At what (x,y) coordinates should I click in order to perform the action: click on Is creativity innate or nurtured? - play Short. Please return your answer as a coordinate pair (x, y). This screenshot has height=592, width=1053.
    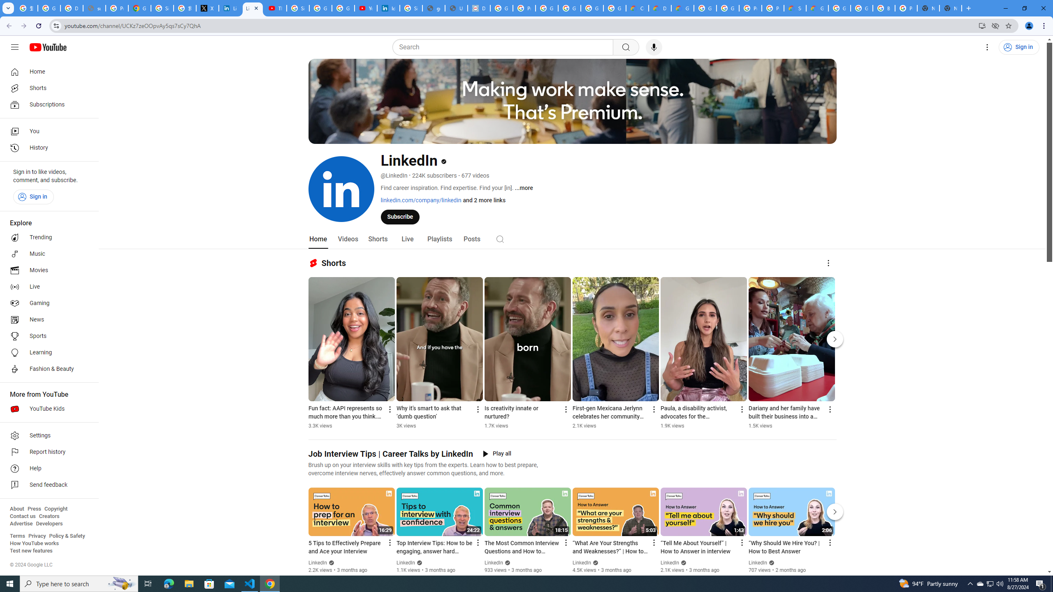
    Looking at the image, I should click on (522, 413).